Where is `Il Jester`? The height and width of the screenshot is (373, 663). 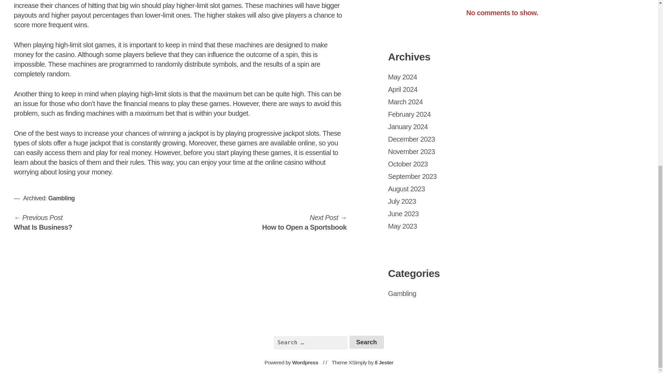
Il Jester is located at coordinates (384, 363).